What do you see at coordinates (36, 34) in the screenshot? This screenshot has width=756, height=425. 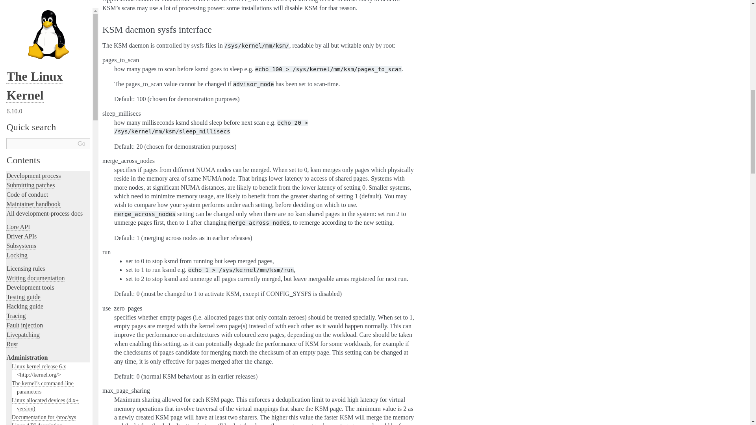 I see `Reporting regressions` at bounding box center [36, 34].